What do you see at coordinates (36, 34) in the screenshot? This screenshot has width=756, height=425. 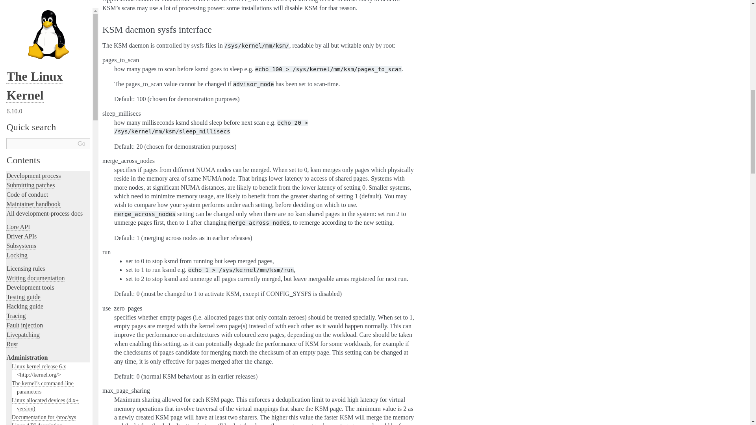 I see `Reporting regressions` at bounding box center [36, 34].